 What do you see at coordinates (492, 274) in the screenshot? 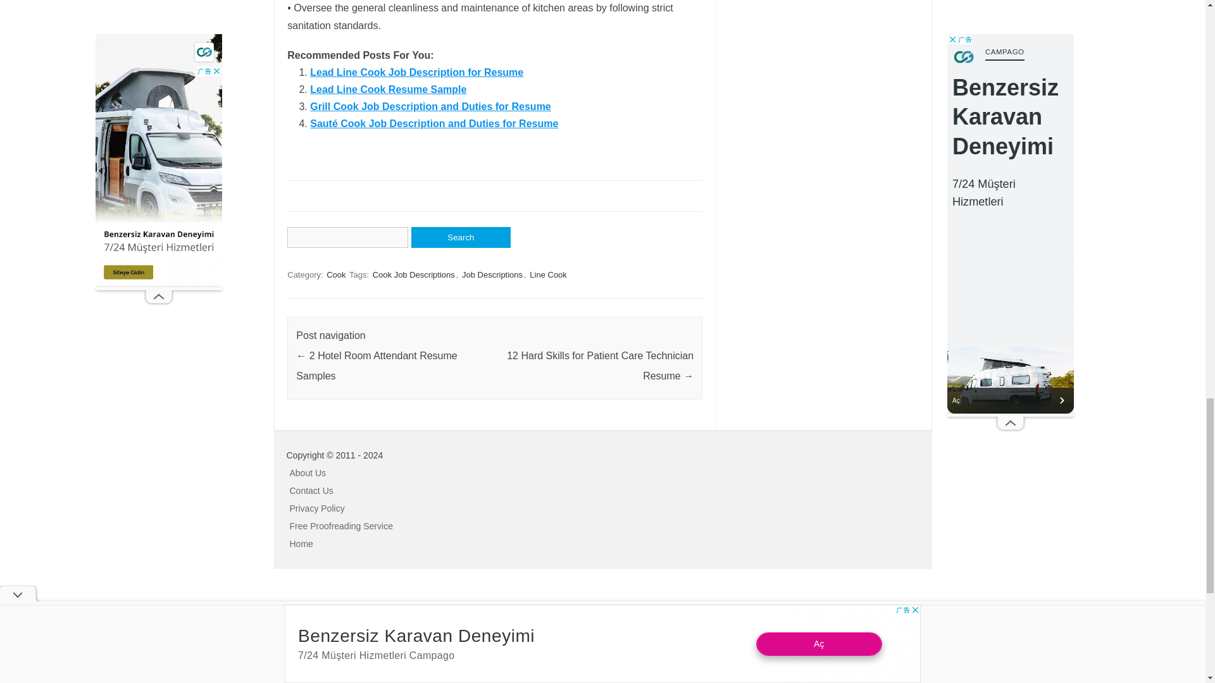
I see `Job Descriptions` at bounding box center [492, 274].